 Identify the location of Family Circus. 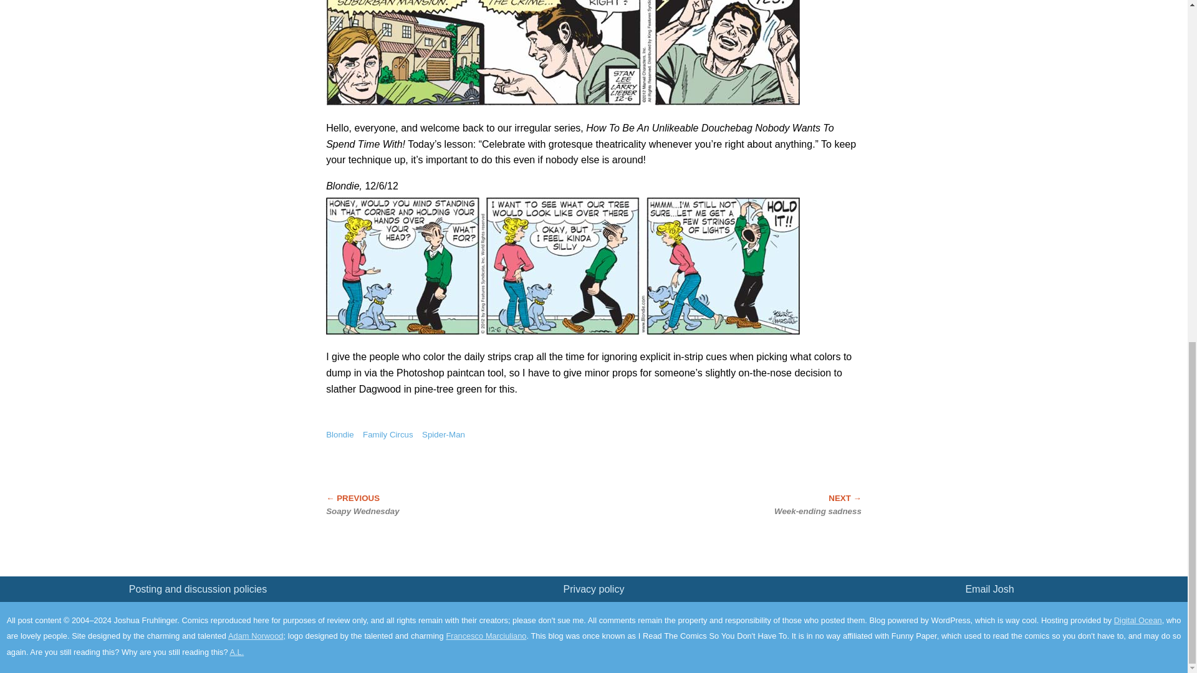
(388, 435).